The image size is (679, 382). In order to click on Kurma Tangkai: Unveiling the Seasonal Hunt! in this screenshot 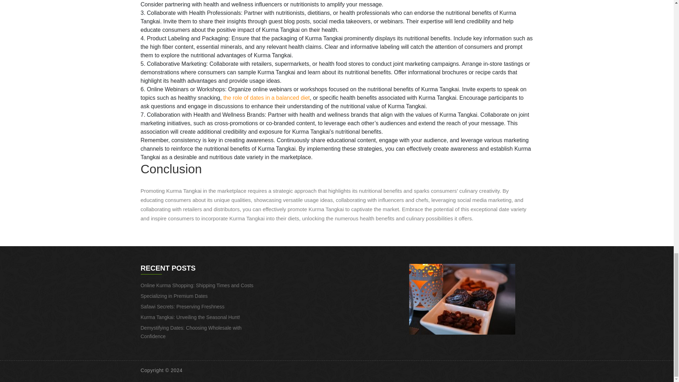, I will do `click(190, 317)`.